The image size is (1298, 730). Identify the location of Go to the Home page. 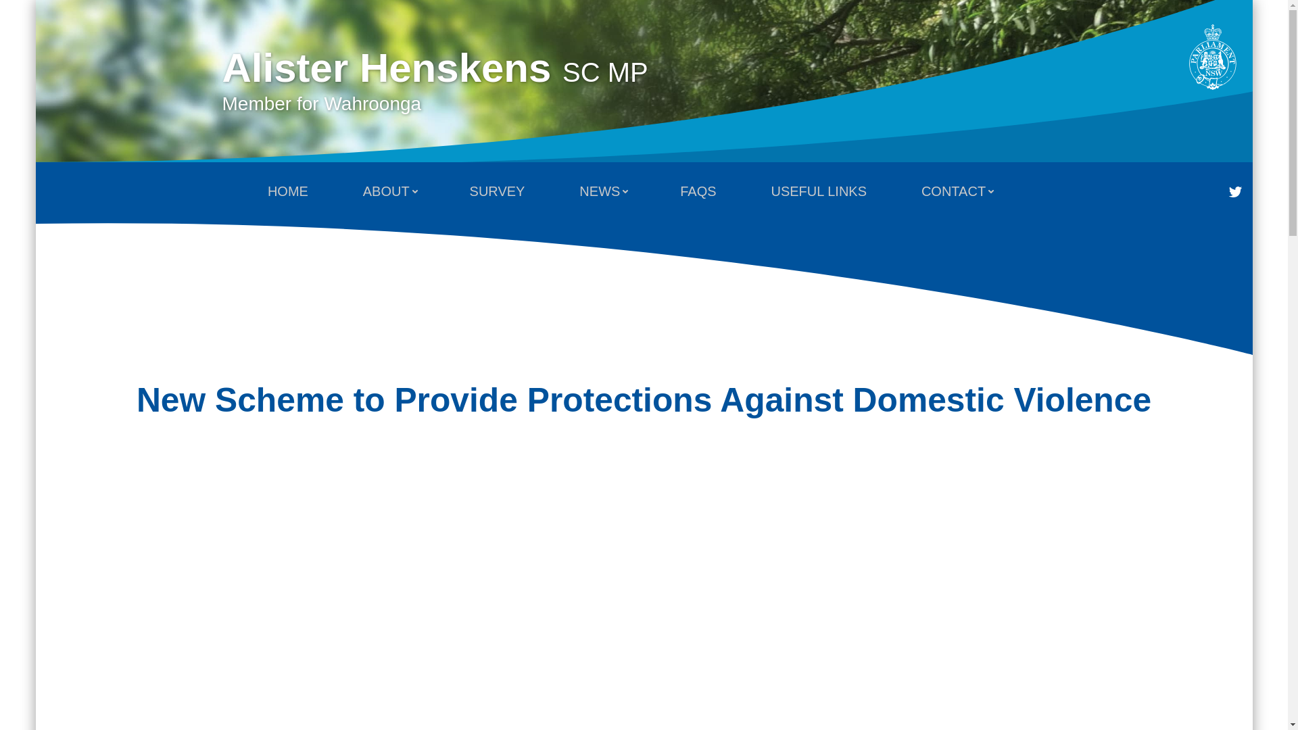
(435, 80).